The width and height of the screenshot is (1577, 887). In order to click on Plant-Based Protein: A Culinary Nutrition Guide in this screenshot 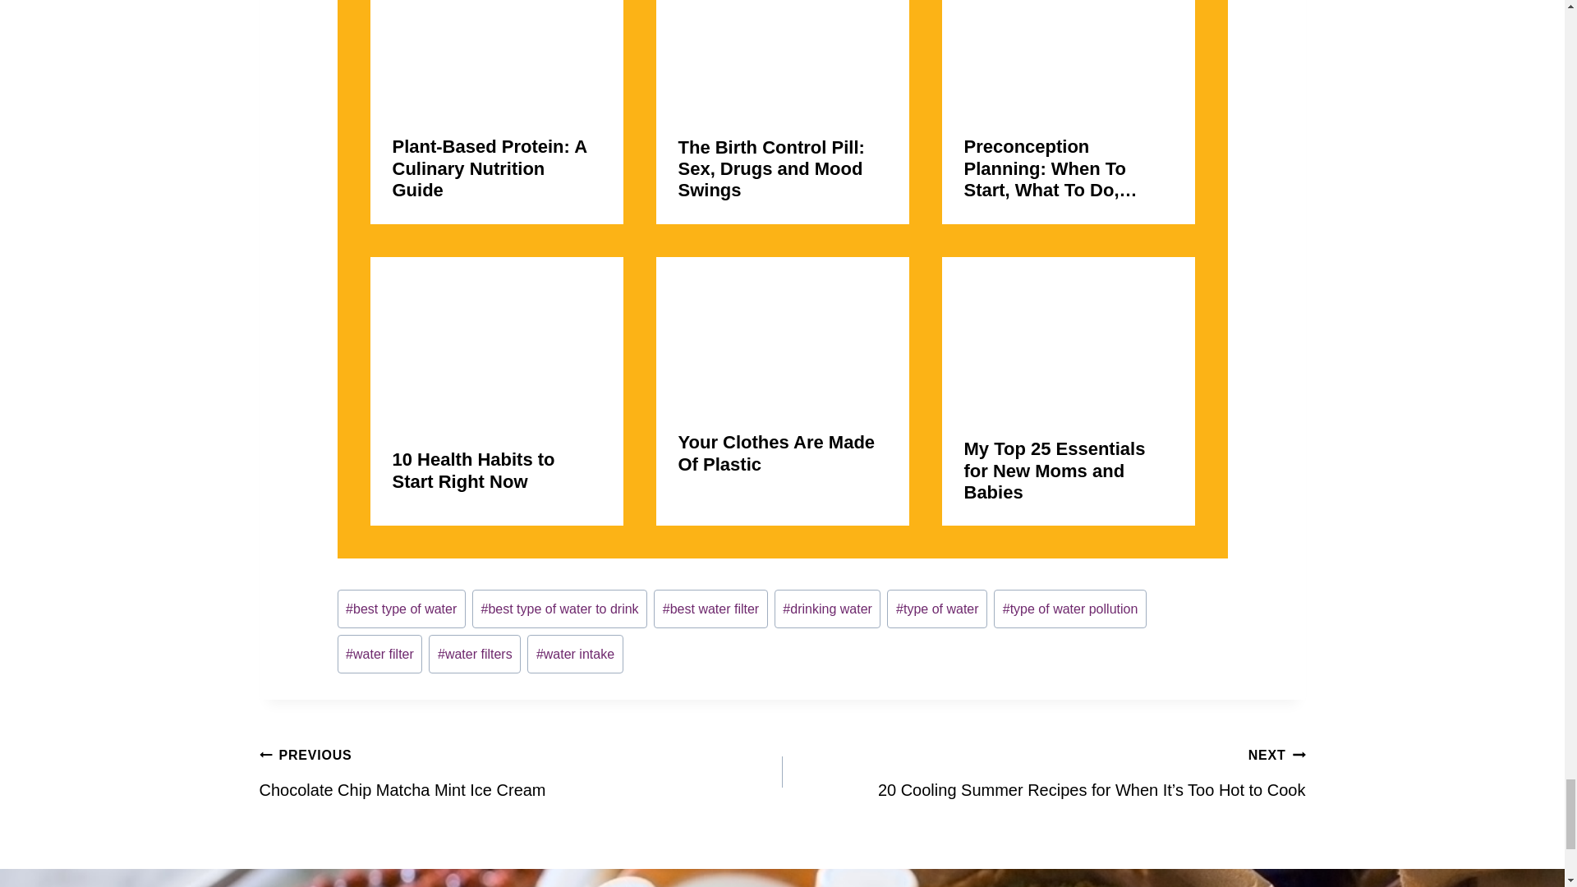, I will do `click(496, 57)`.